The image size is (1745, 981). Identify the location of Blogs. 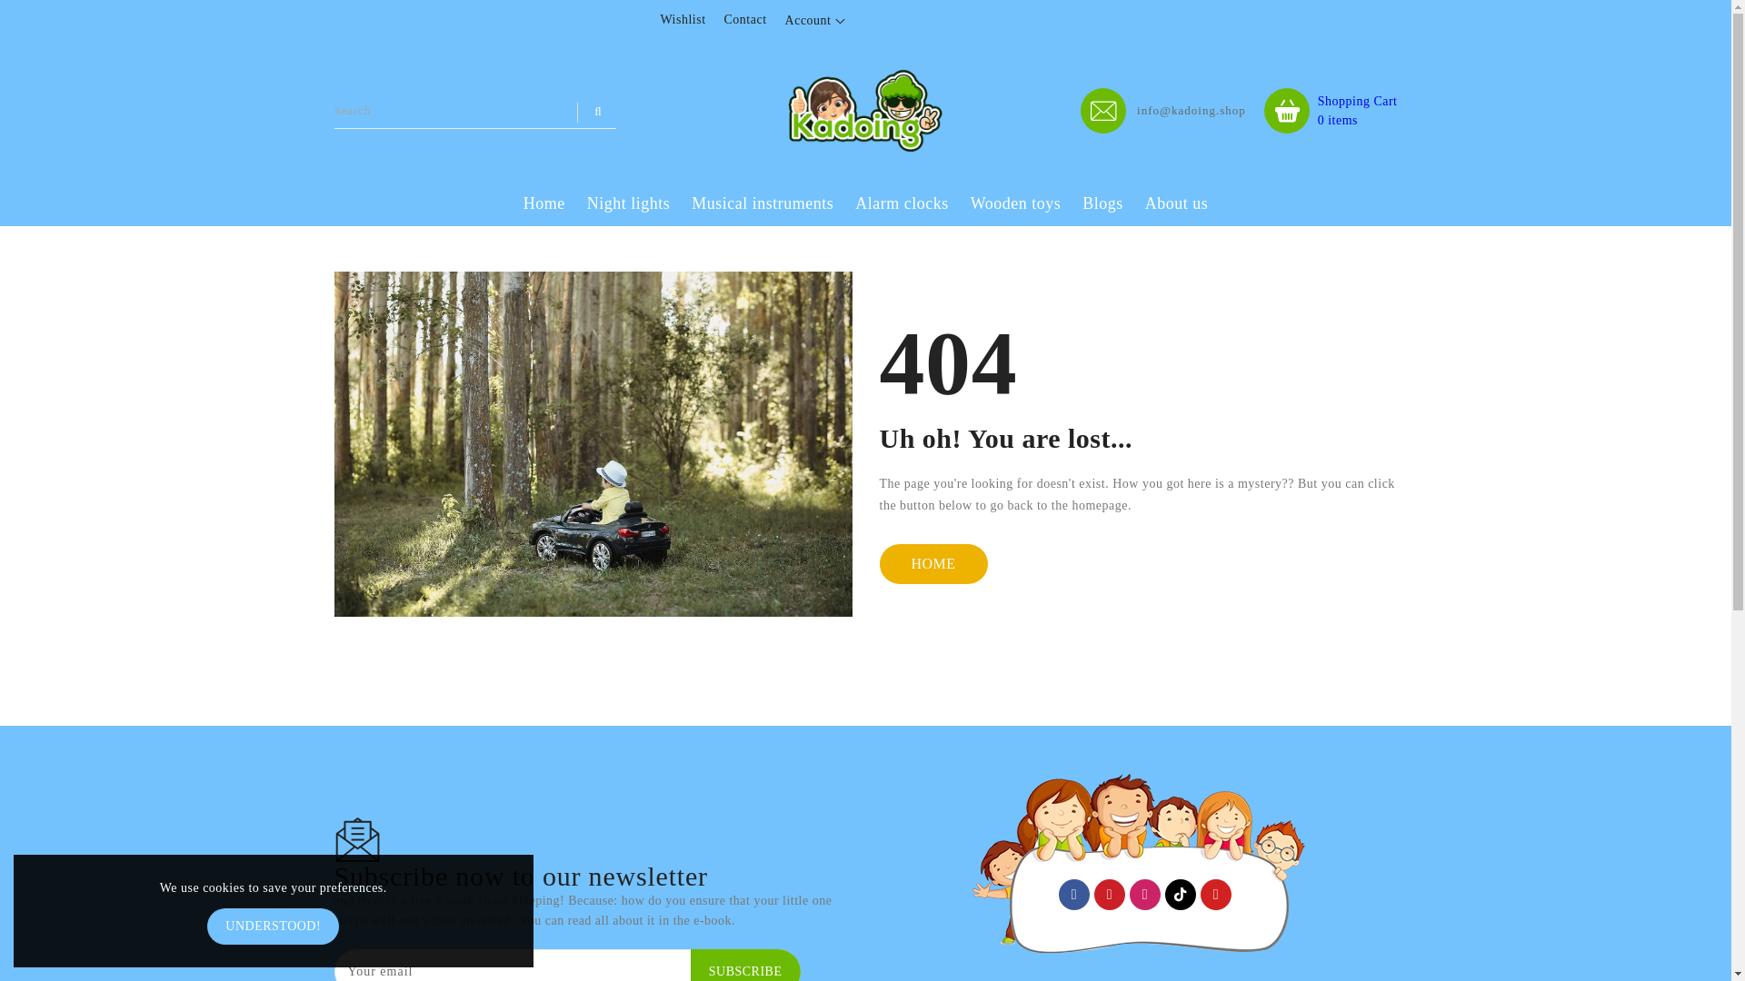
(1102, 203).